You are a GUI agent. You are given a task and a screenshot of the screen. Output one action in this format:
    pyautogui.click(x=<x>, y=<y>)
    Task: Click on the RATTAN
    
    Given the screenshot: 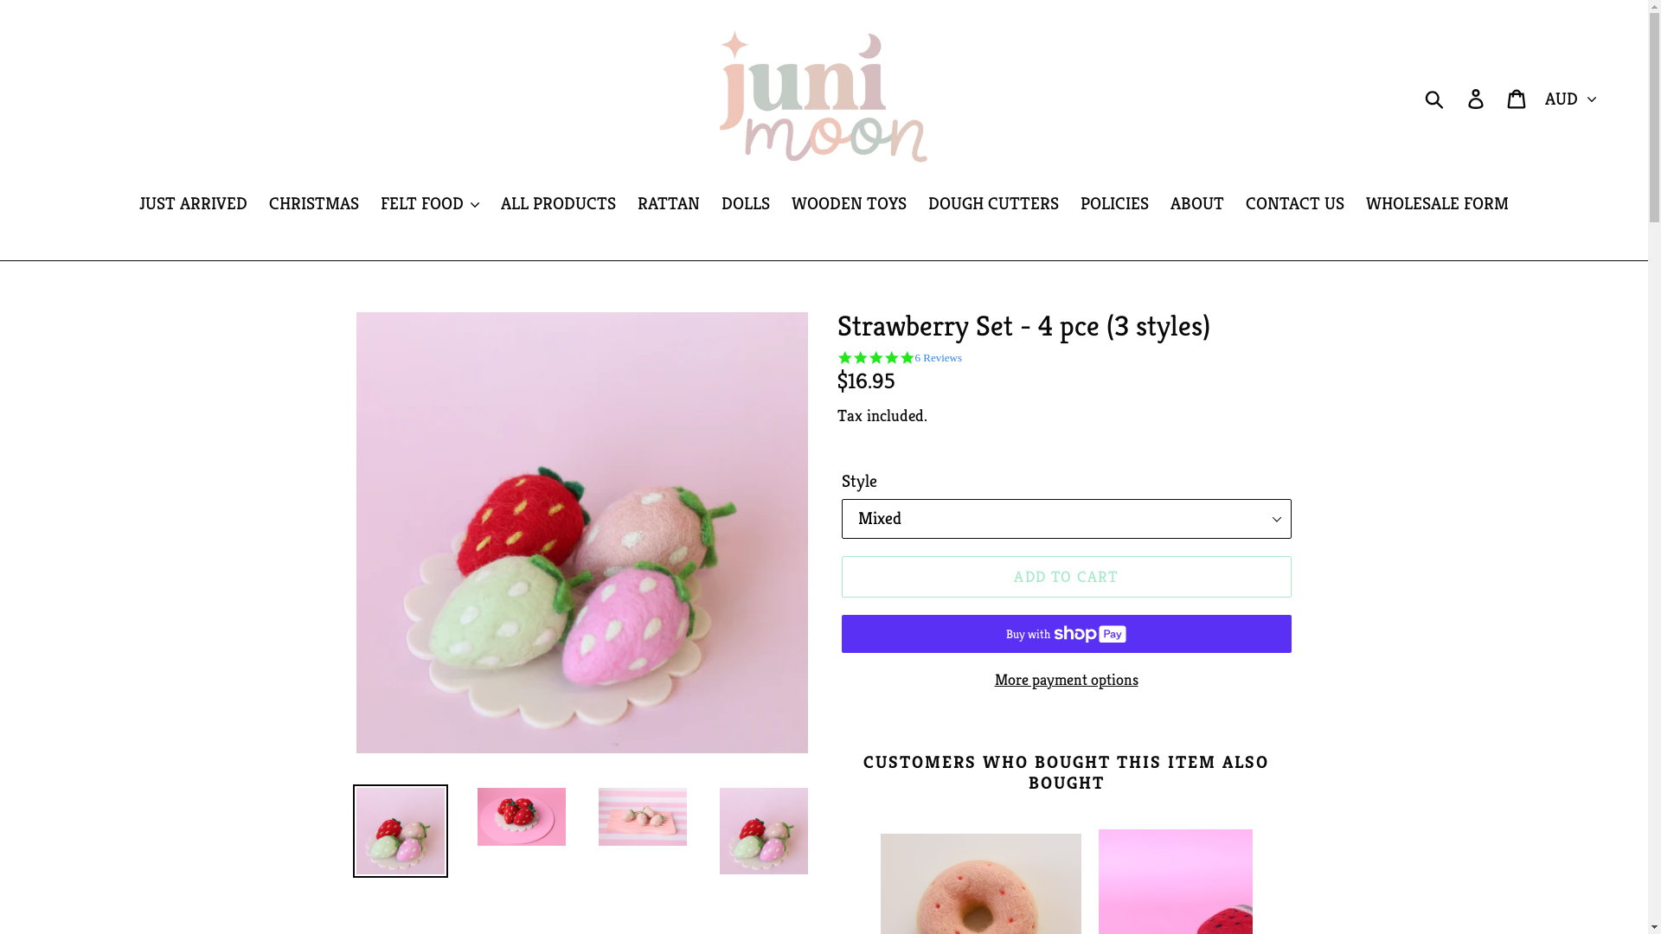 What is the action you would take?
    pyautogui.click(x=669, y=206)
    